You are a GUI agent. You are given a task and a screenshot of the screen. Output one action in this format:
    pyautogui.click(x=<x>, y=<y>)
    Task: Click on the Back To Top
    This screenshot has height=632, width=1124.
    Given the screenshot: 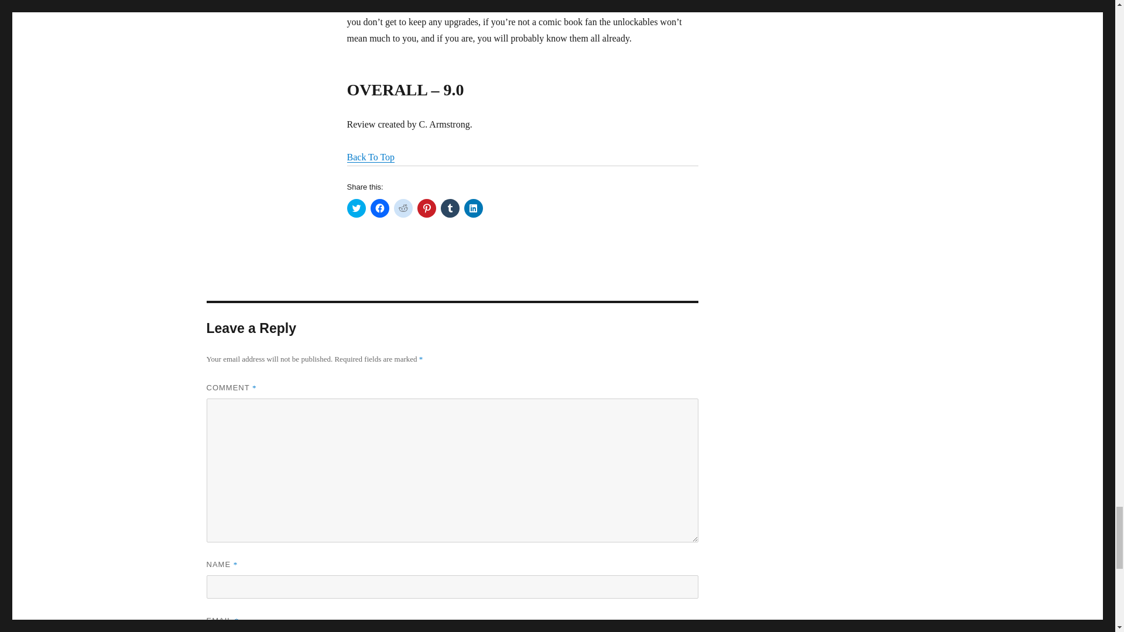 What is the action you would take?
    pyautogui.click(x=370, y=157)
    